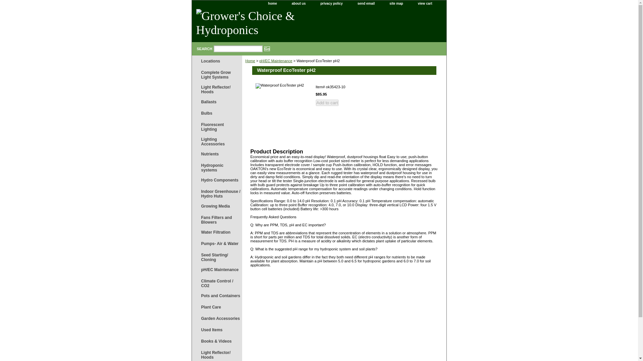 Image resolution: width=643 pixels, height=361 pixels. I want to click on send email, so click(366, 4).